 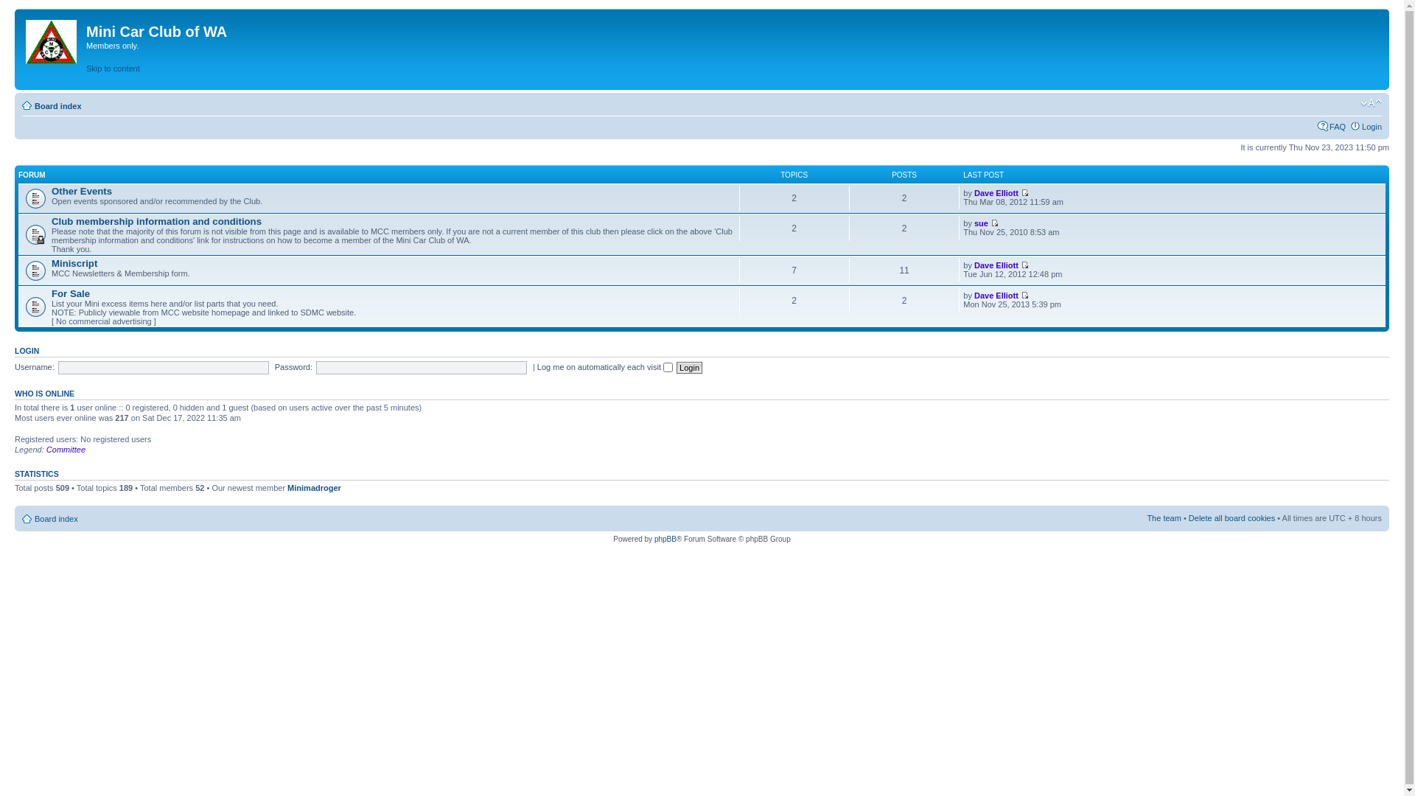 What do you see at coordinates (996, 296) in the screenshot?
I see `Dave Elliott` at bounding box center [996, 296].